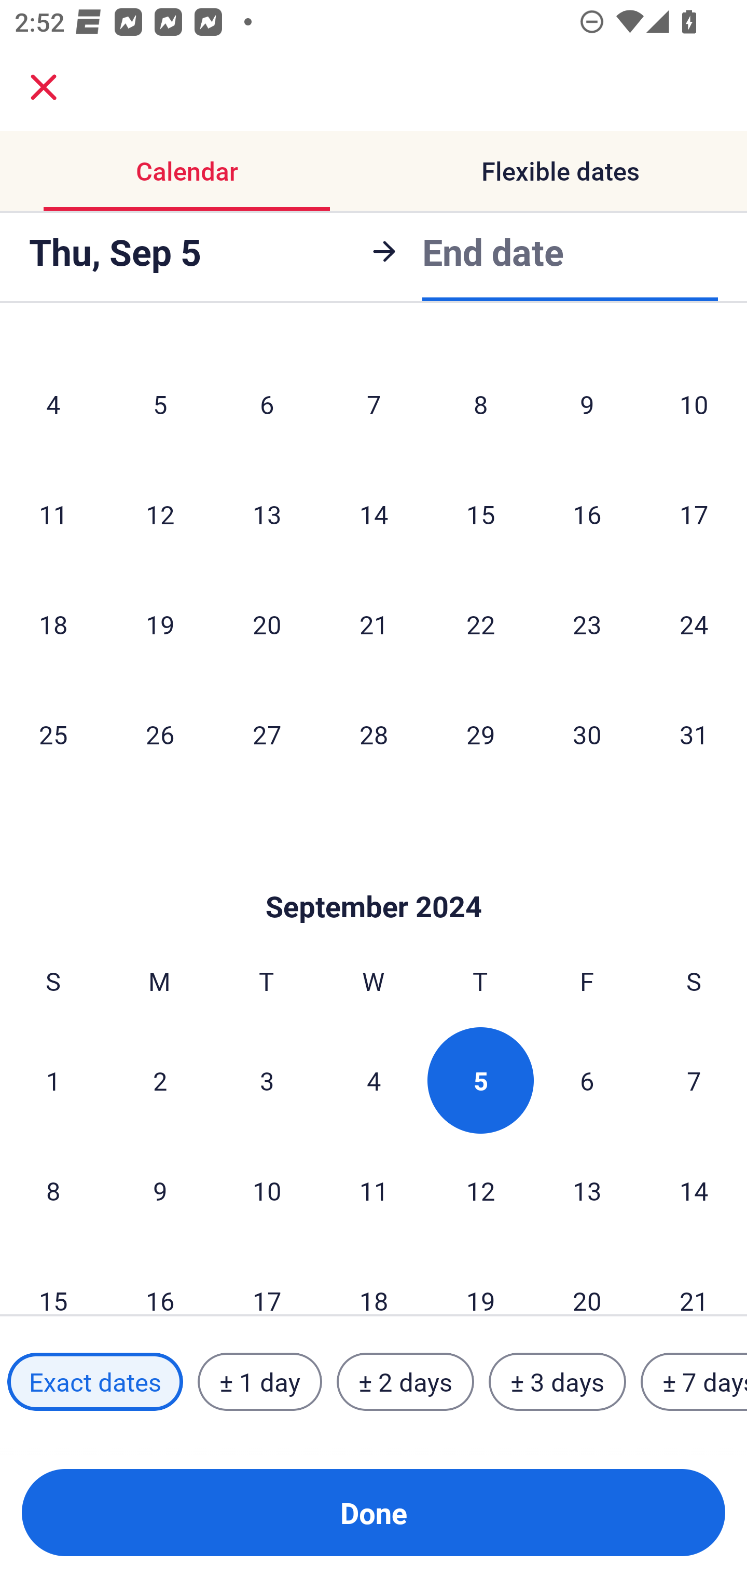 The height and width of the screenshot is (1578, 747). What do you see at coordinates (160, 1080) in the screenshot?
I see `2 Monday, September 2, 2024` at bounding box center [160, 1080].